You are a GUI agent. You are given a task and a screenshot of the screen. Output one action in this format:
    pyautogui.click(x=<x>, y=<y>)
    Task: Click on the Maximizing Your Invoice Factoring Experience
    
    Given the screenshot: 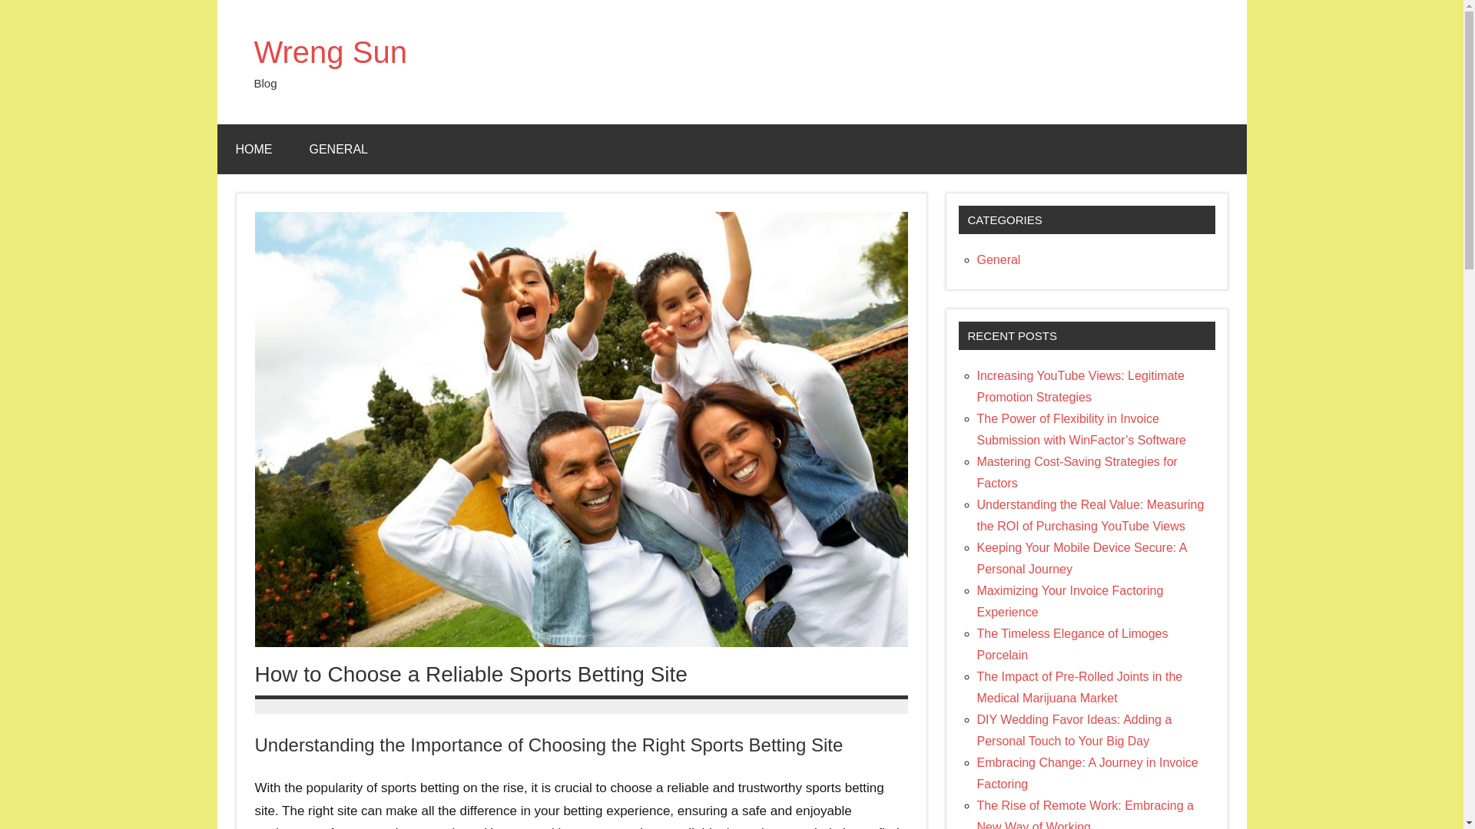 What is the action you would take?
    pyautogui.click(x=1069, y=601)
    